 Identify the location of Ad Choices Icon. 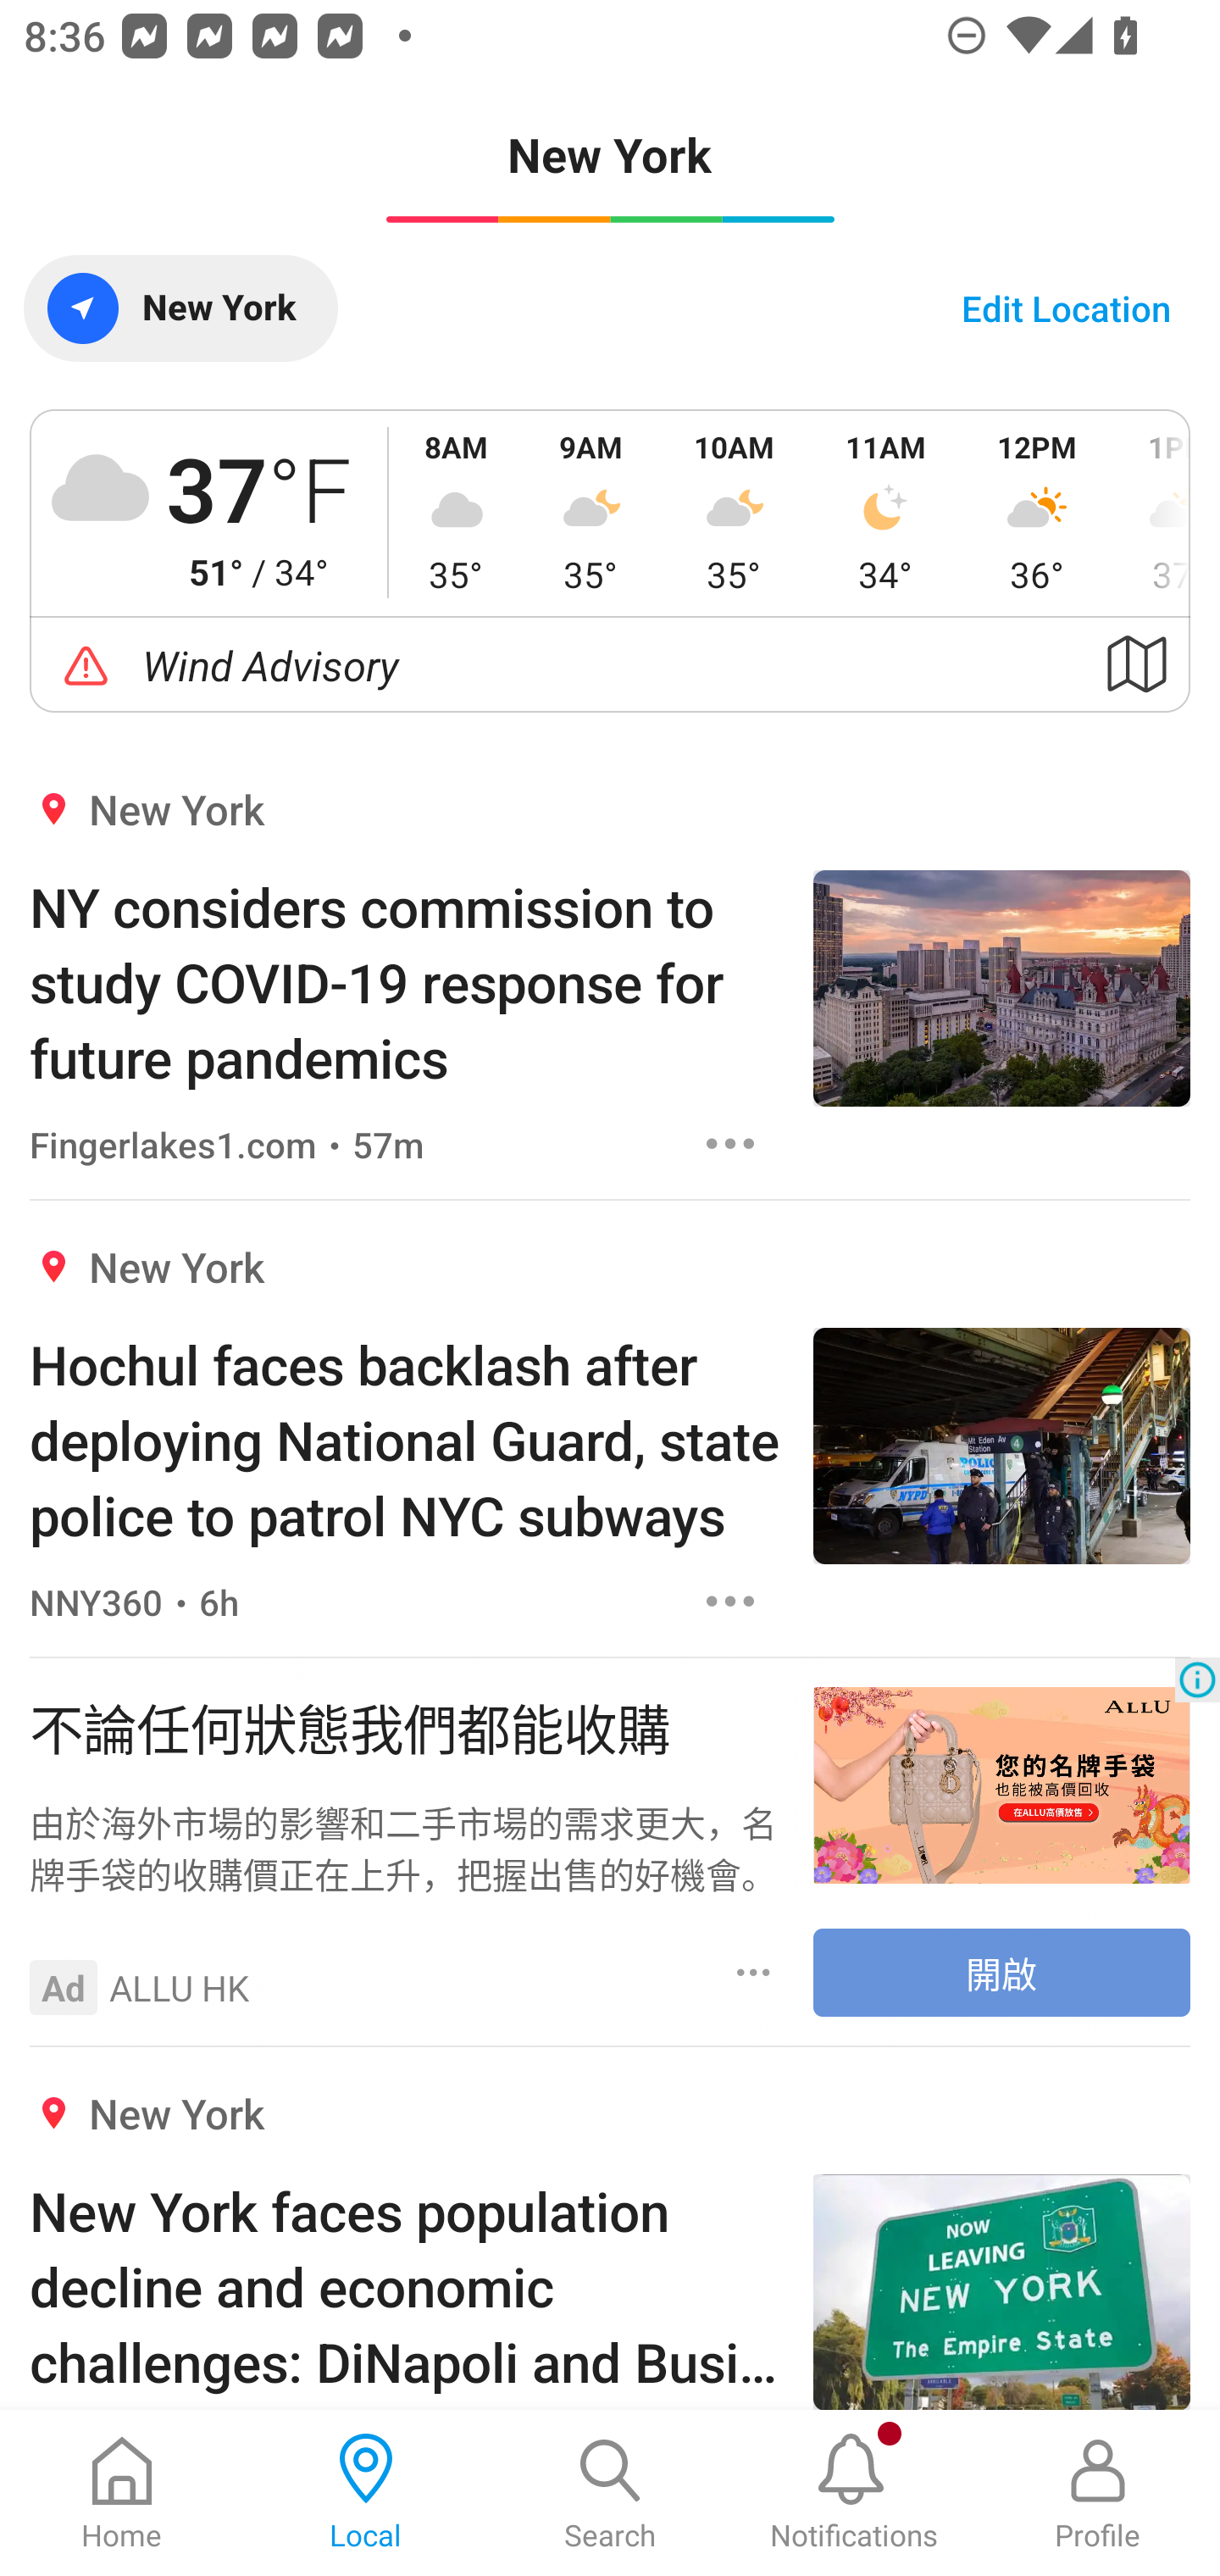
(1197, 1679).